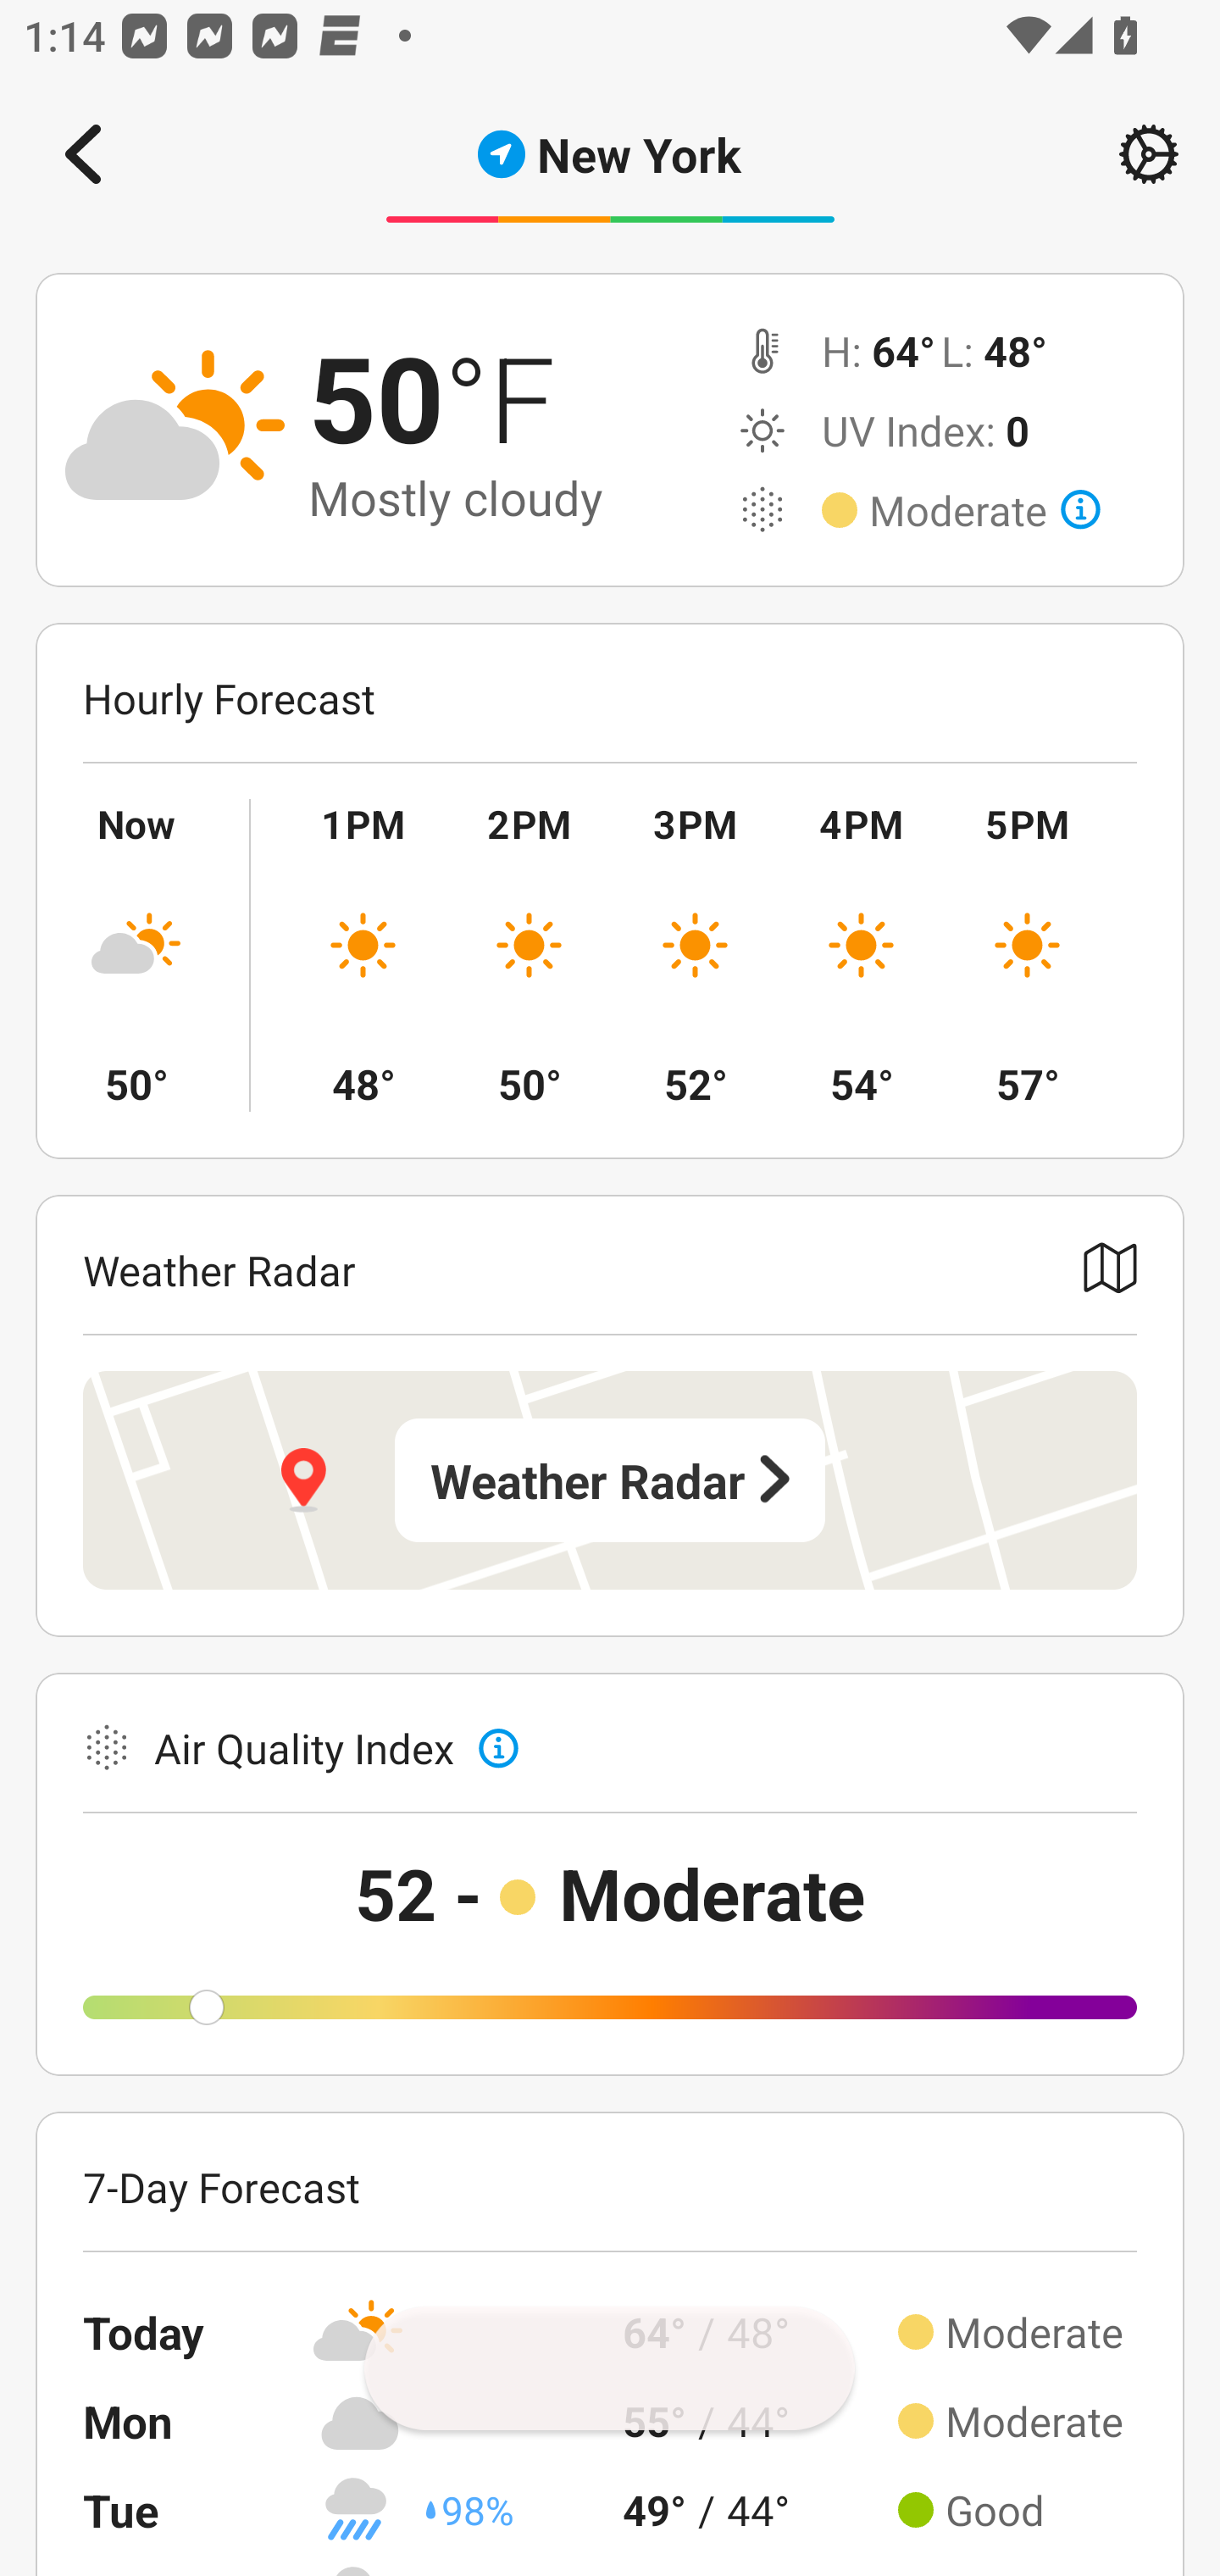 Image resolution: width=1220 pixels, height=2576 pixels. What do you see at coordinates (610, 1480) in the screenshot?
I see `Weather Radar` at bounding box center [610, 1480].